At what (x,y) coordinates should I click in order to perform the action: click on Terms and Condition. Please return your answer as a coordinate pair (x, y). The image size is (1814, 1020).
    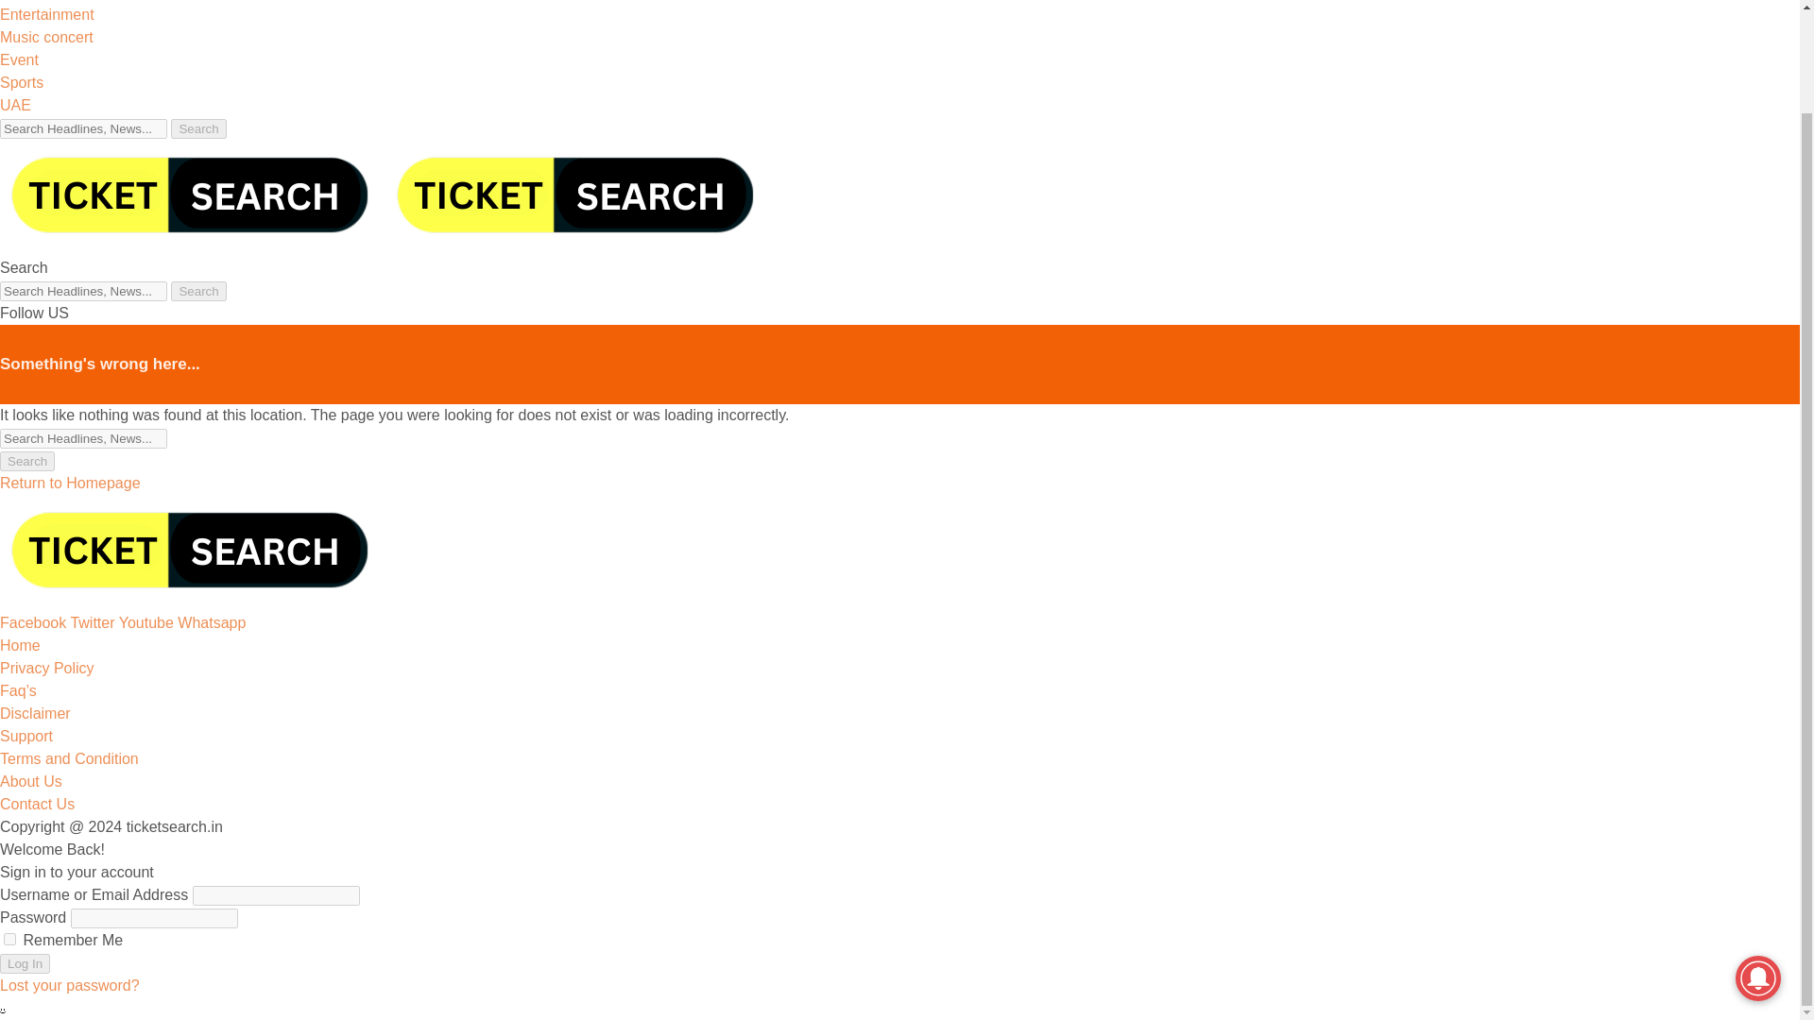
    Looking at the image, I should click on (70, 758).